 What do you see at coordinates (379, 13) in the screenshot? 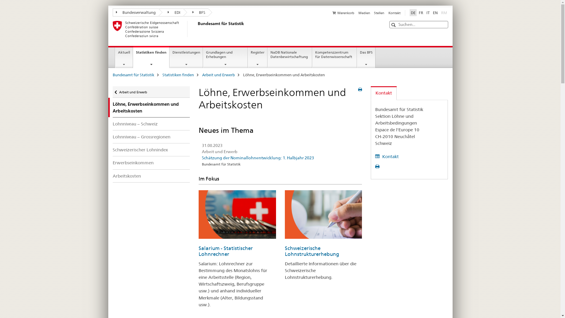
I see `Stellen` at bounding box center [379, 13].